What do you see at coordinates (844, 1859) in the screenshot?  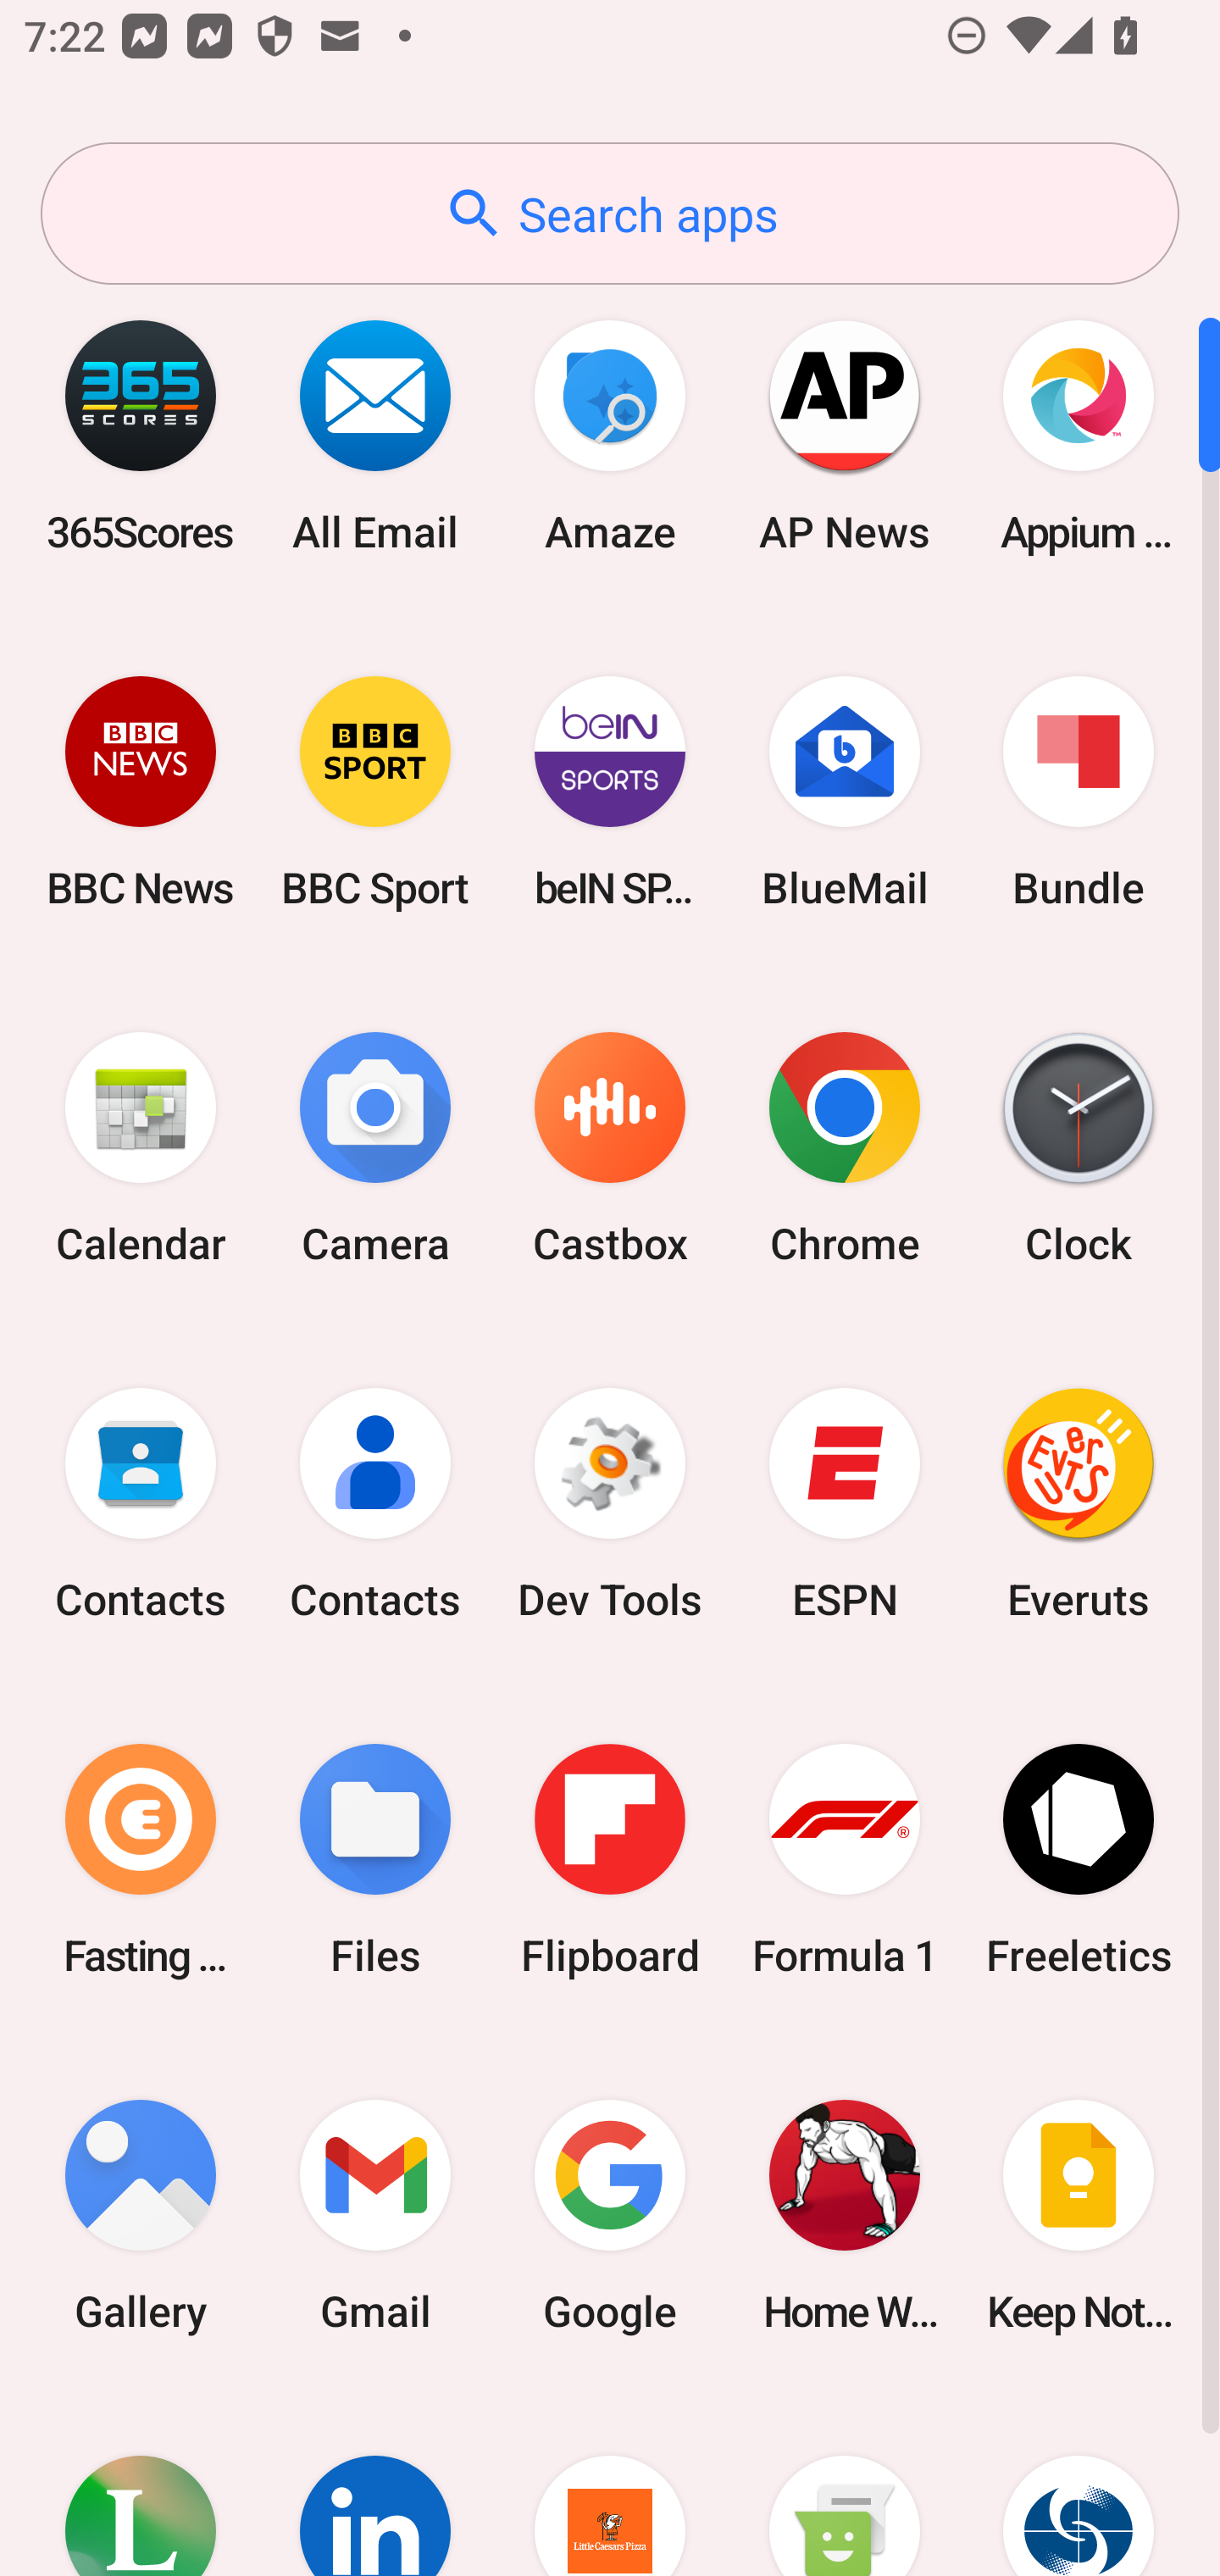 I see `Formula 1` at bounding box center [844, 1859].